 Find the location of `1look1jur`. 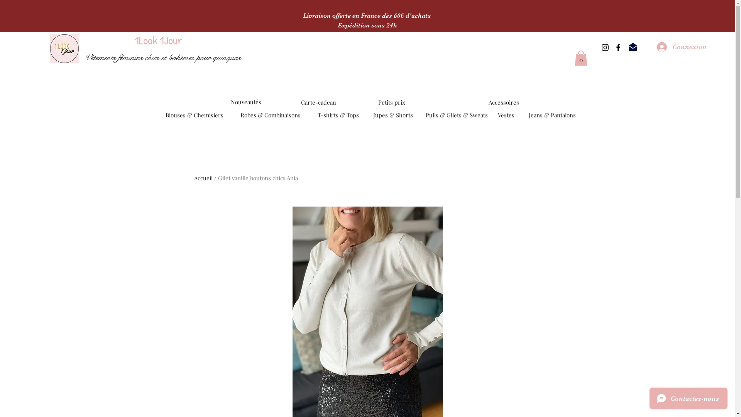

1look1jur is located at coordinates (64, 49).